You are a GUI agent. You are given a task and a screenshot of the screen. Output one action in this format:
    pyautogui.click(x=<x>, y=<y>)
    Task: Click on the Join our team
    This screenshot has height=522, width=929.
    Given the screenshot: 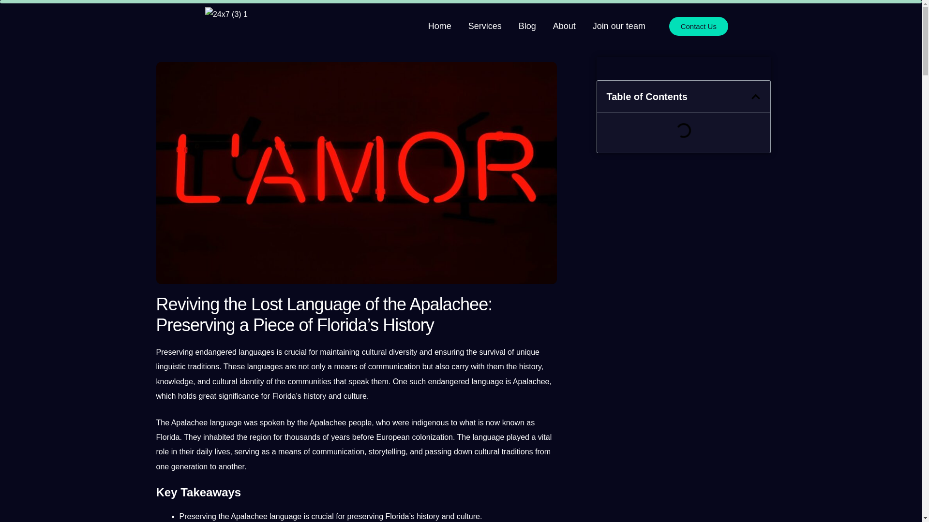 What is the action you would take?
    pyautogui.click(x=619, y=26)
    